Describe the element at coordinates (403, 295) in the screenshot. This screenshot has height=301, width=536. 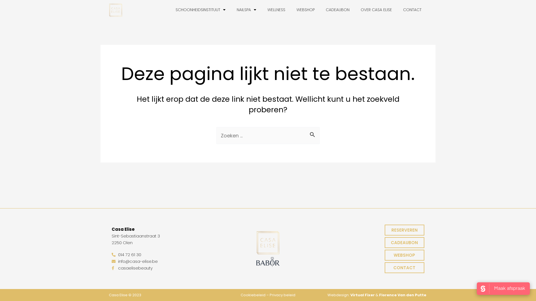
I see `Florence Van den Putte` at that location.